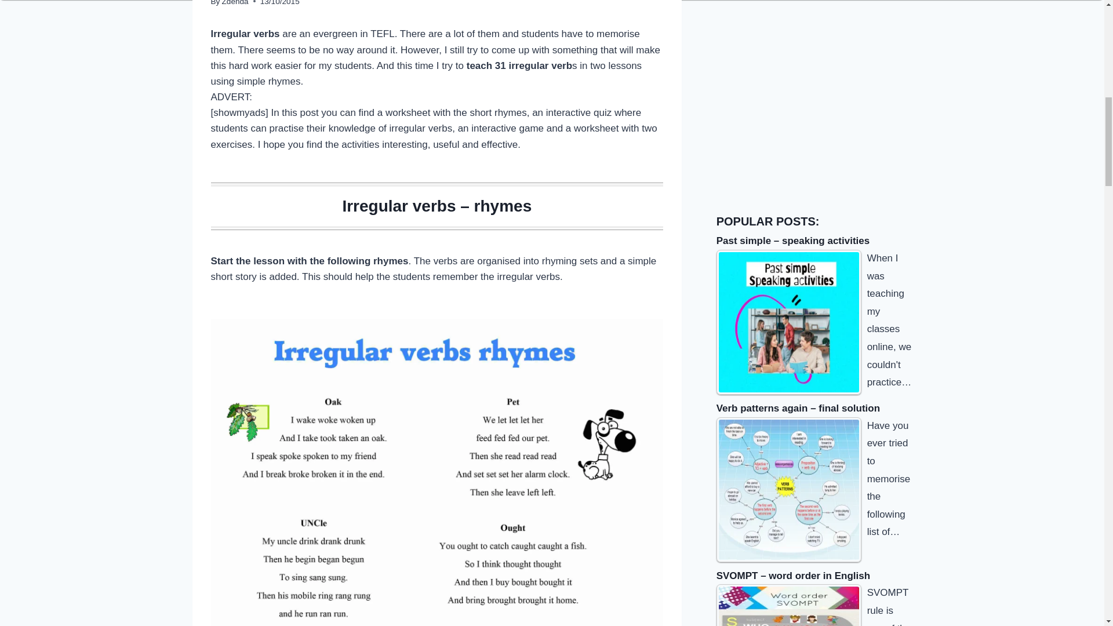 The height and width of the screenshot is (626, 1113). Describe the element at coordinates (789, 322) in the screenshot. I see `Past simple - speaking activities` at that location.